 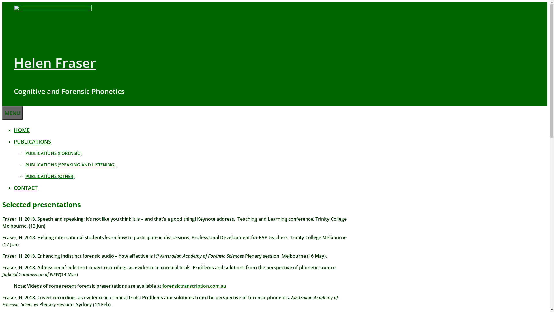 I want to click on PUBLICATIONS (SPEAKING AND LISTENING), so click(x=70, y=165).